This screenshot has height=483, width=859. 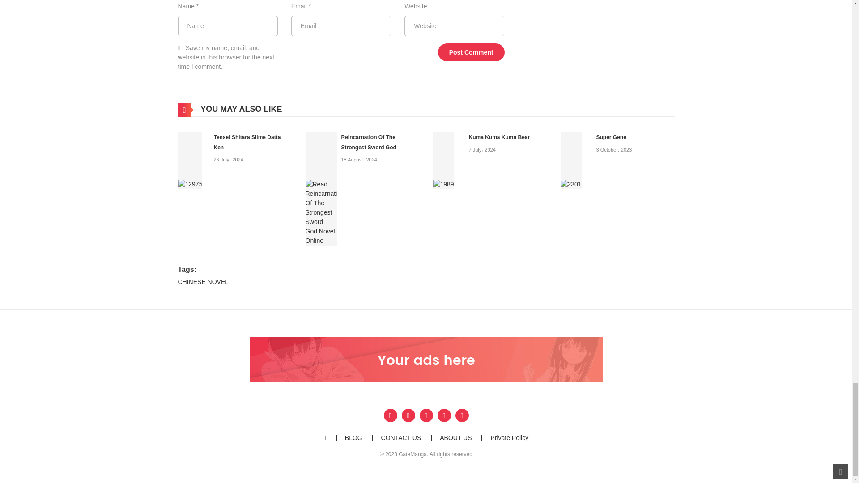 What do you see at coordinates (570, 160) in the screenshot?
I see `Super Gene` at bounding box center [570, 160].